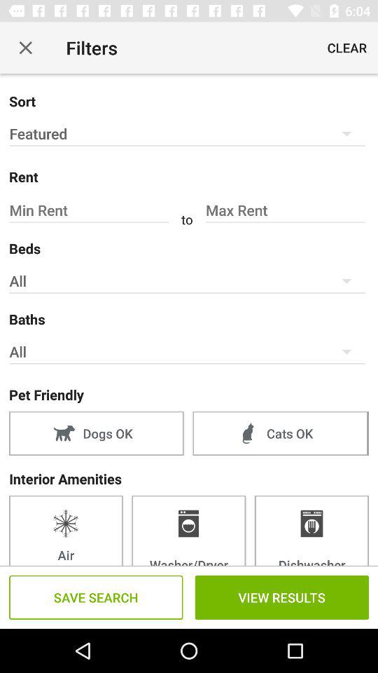  I want to click on click on the field max rent, so click(286, 210).